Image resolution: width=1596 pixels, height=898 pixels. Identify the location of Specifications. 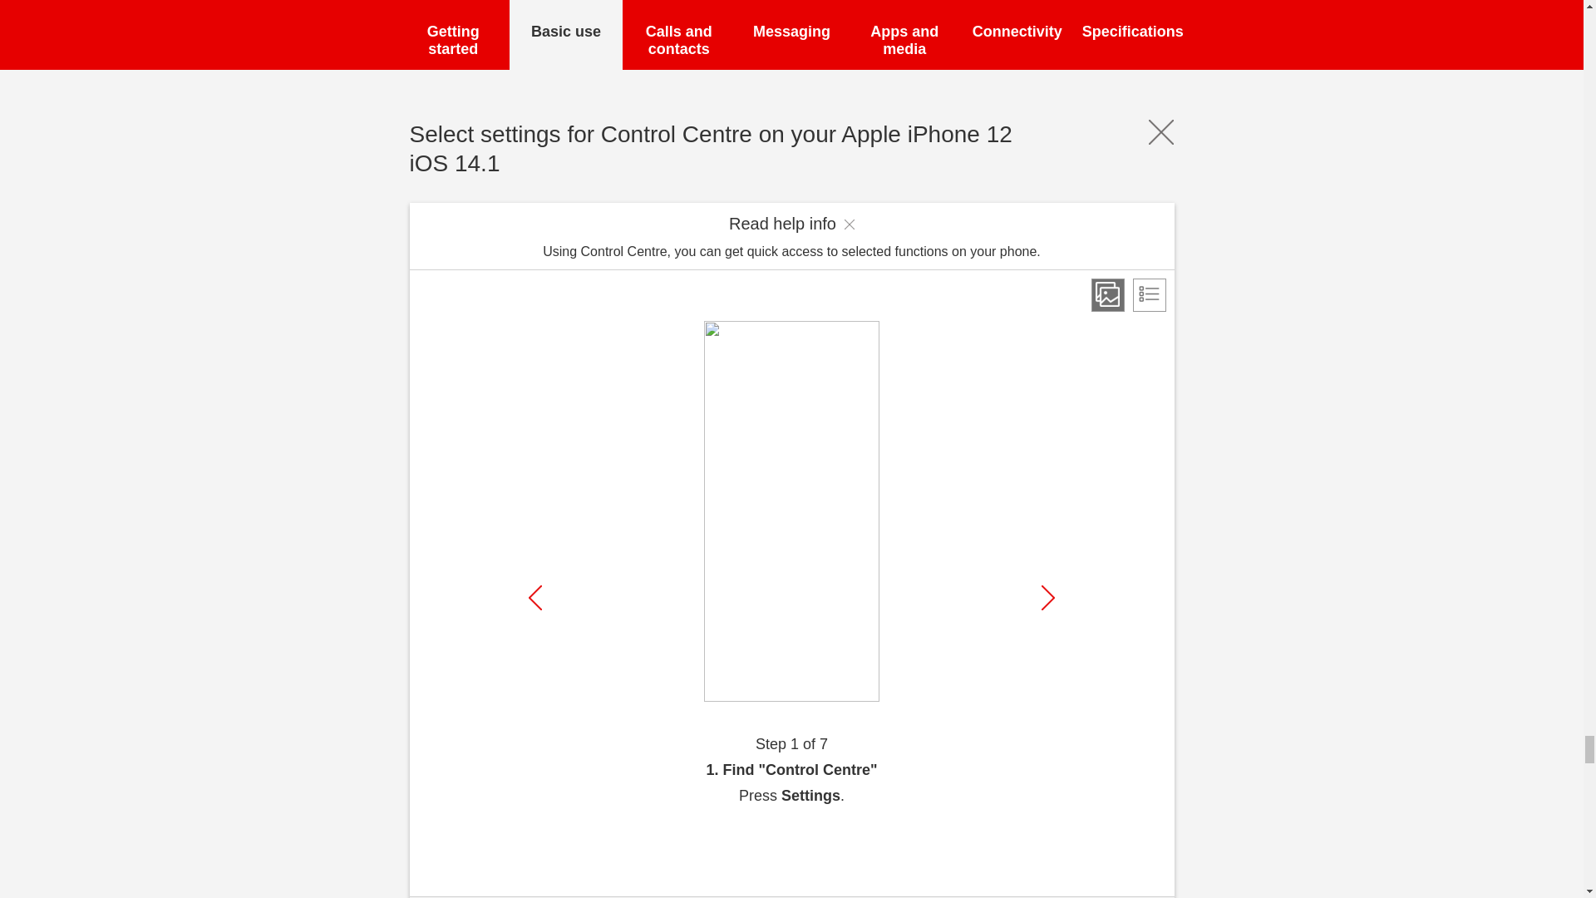
(1130, 35).